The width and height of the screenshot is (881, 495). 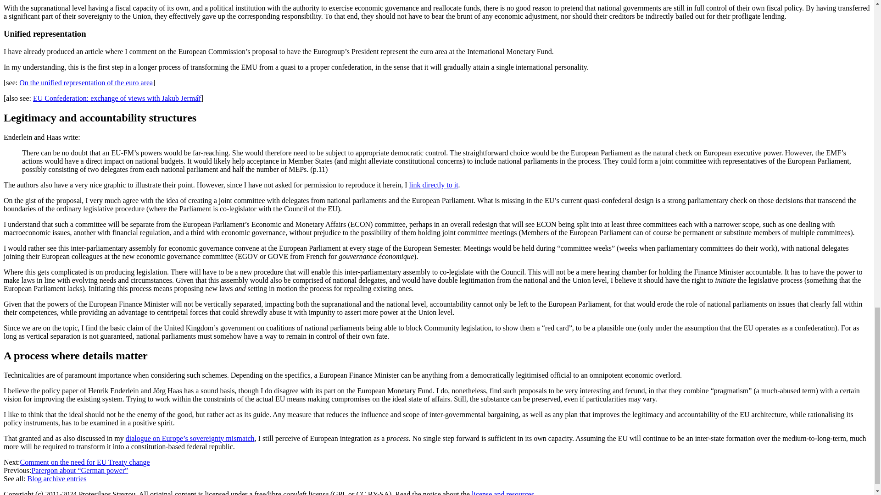 I want to click on Comment on the need for EU Treaty change, so click(x=85, y=462).